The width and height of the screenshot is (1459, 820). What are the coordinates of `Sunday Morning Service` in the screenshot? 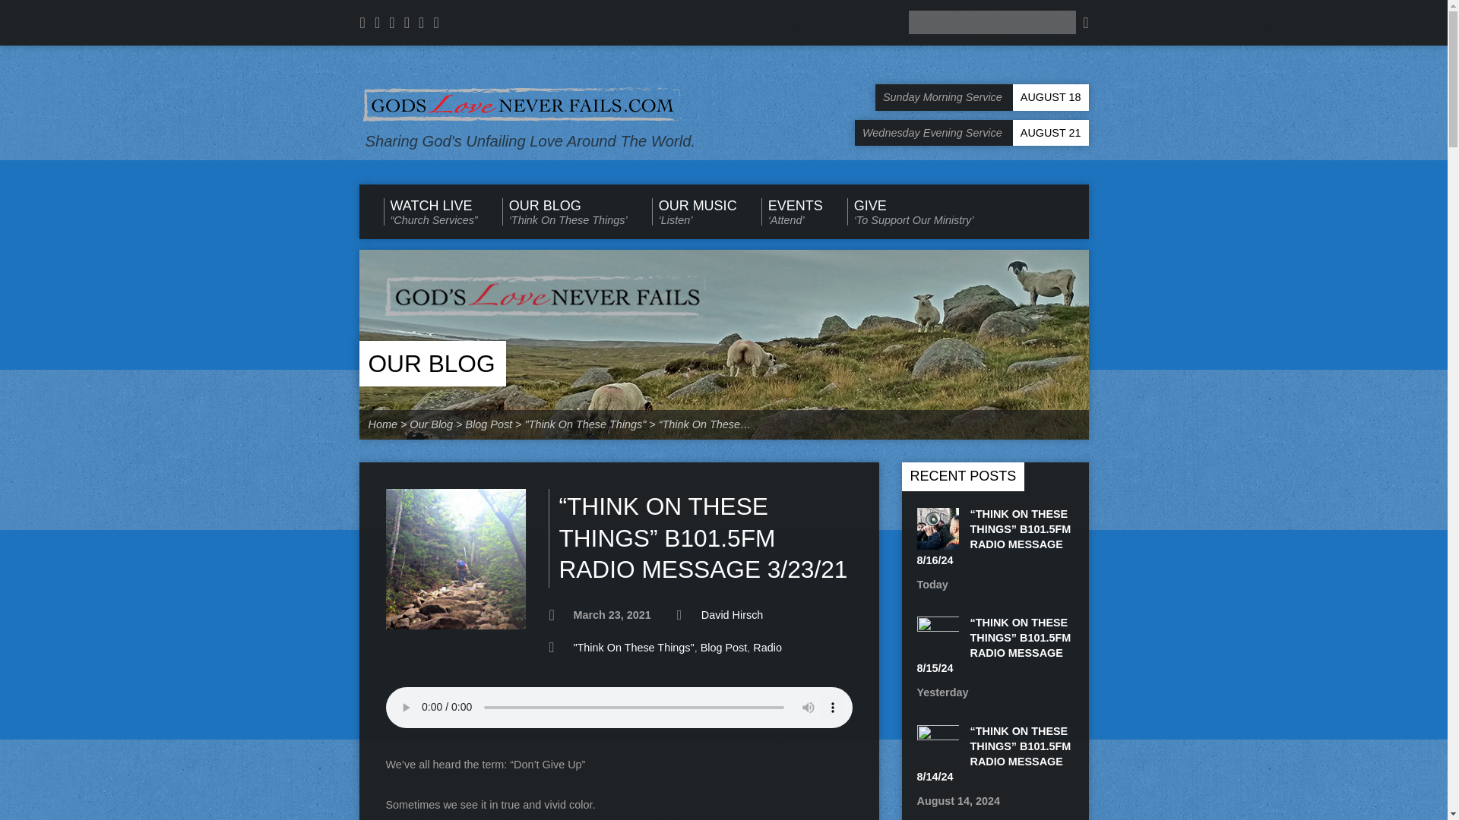 It's located at (982, 97).